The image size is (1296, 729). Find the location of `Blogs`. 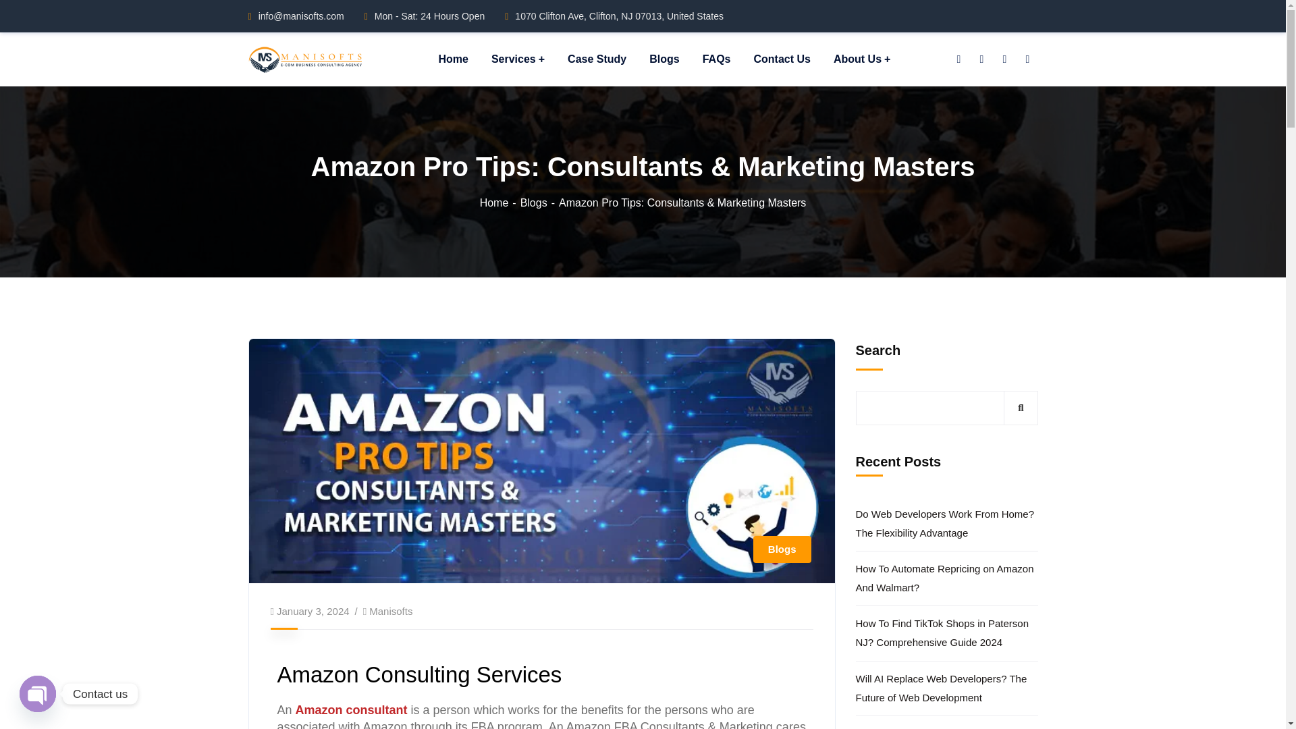

Blogs is located at coordinates (539, 202).